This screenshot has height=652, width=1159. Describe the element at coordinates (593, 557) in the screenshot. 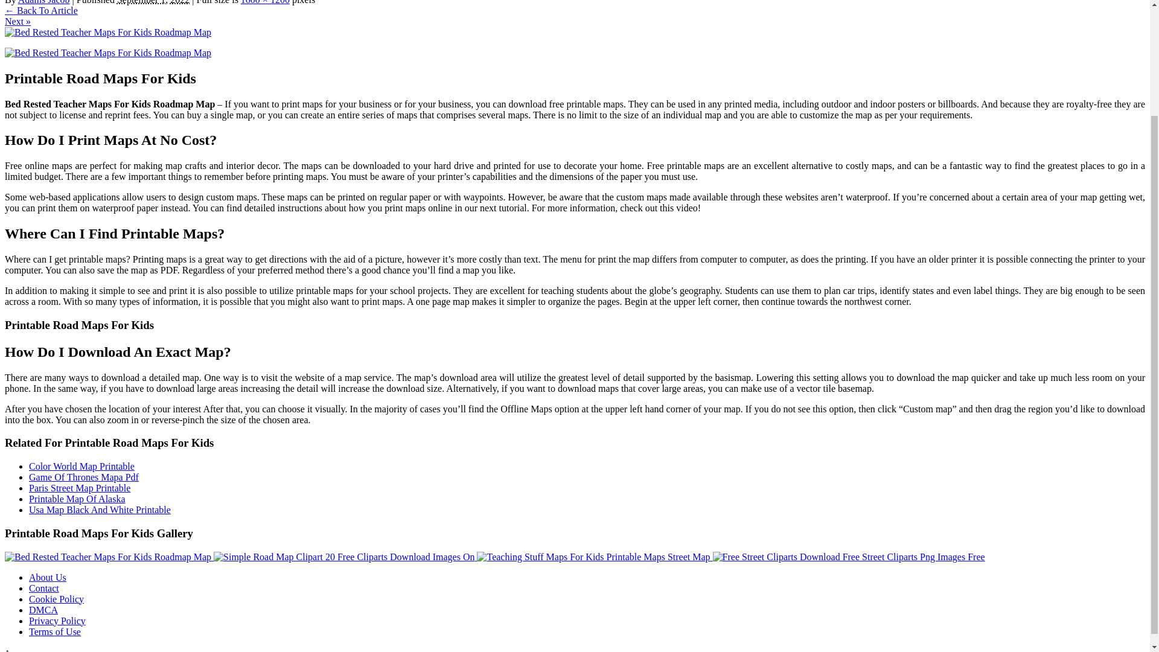

I see `Teaching Stuff Maps For Kids Printable Maps Street Map` at that location.